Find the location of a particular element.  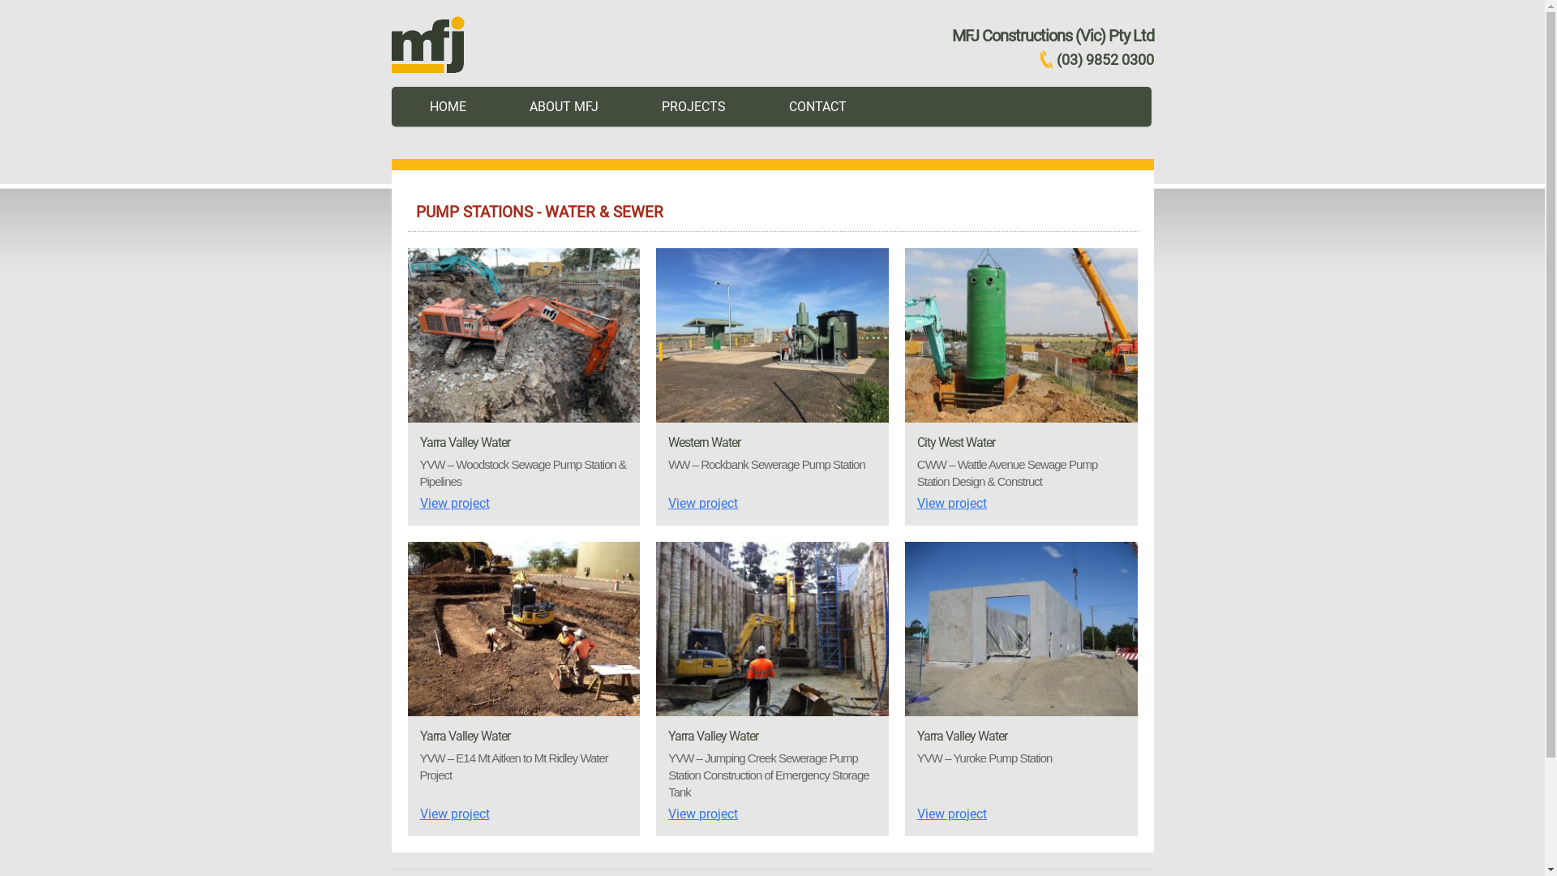

CONTACT is located at coordinates (817, 106).